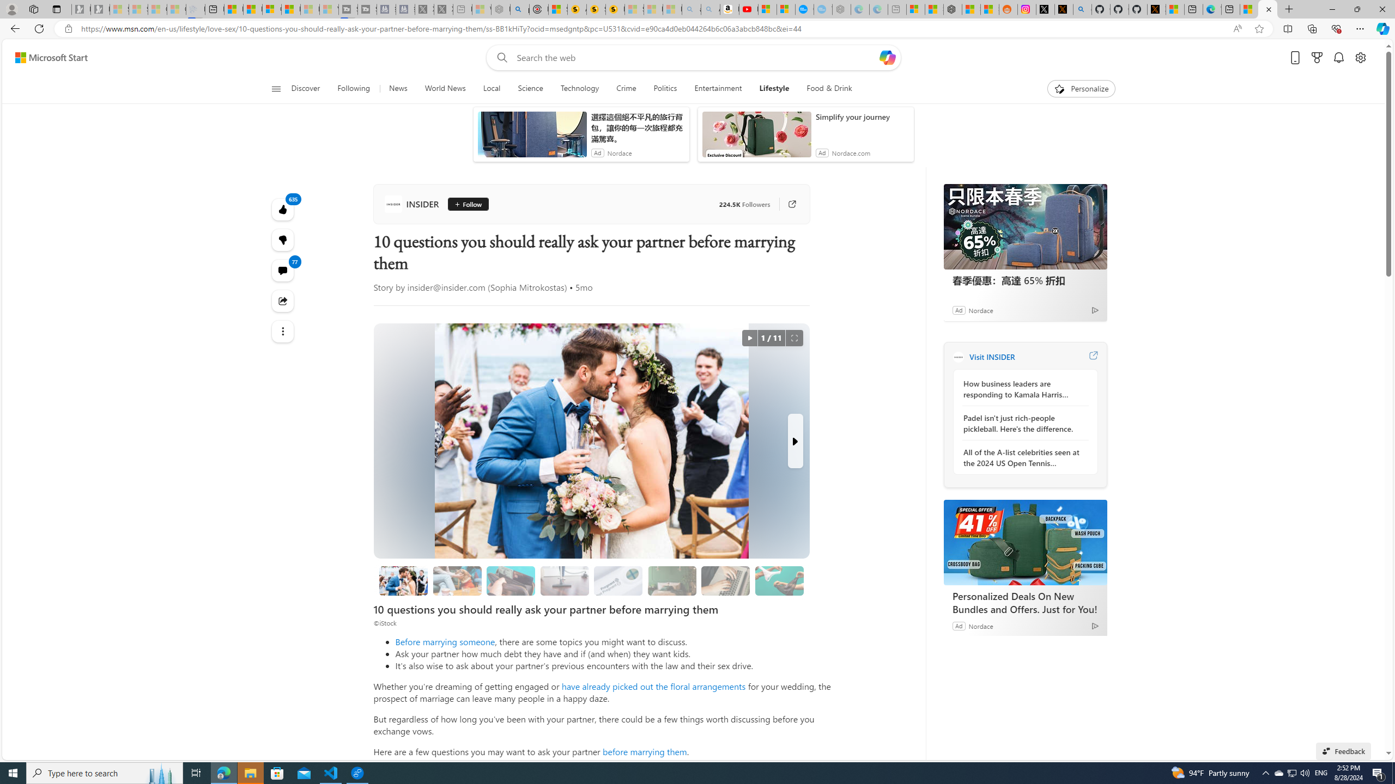 Image resolution: width=1395 pixels, height=784 pixels. What do you see at coordinates (457, 580) in the screenshot?
I see `Two friend sitting at a coffee shop petting a dog.` at bounding box center [457, 580].